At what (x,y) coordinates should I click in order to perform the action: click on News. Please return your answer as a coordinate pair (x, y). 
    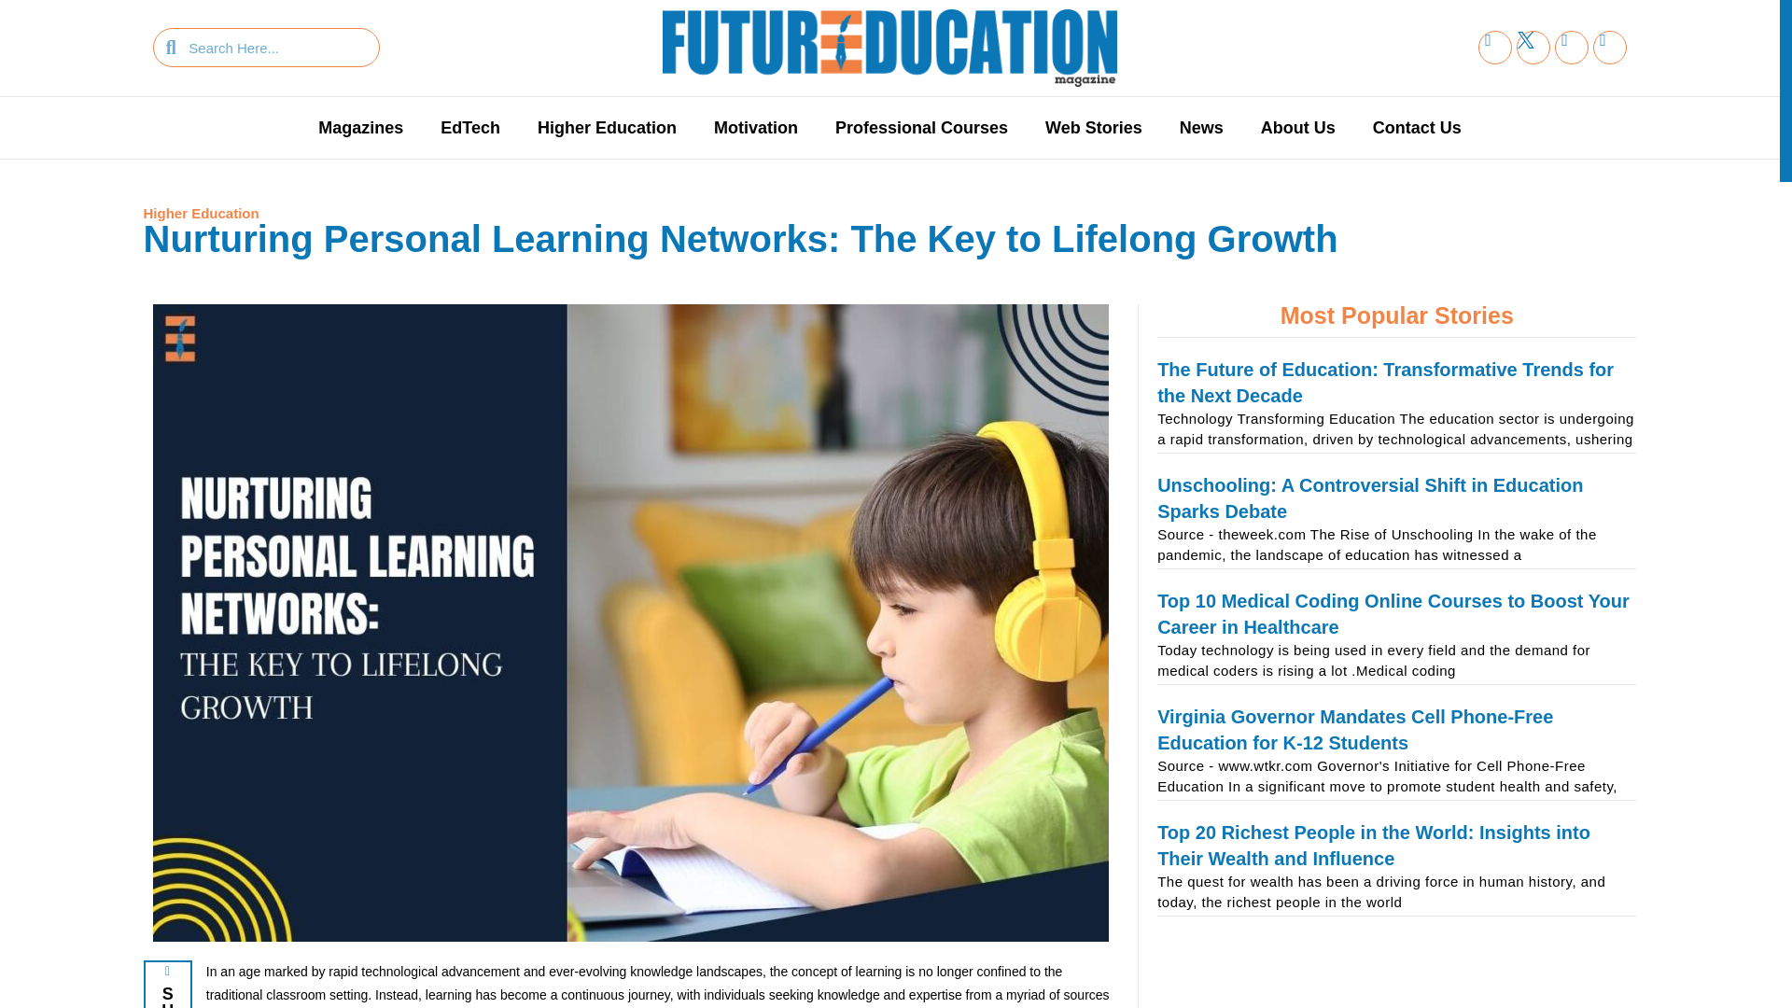
    Looking at the image, I should click on (1201, 127).